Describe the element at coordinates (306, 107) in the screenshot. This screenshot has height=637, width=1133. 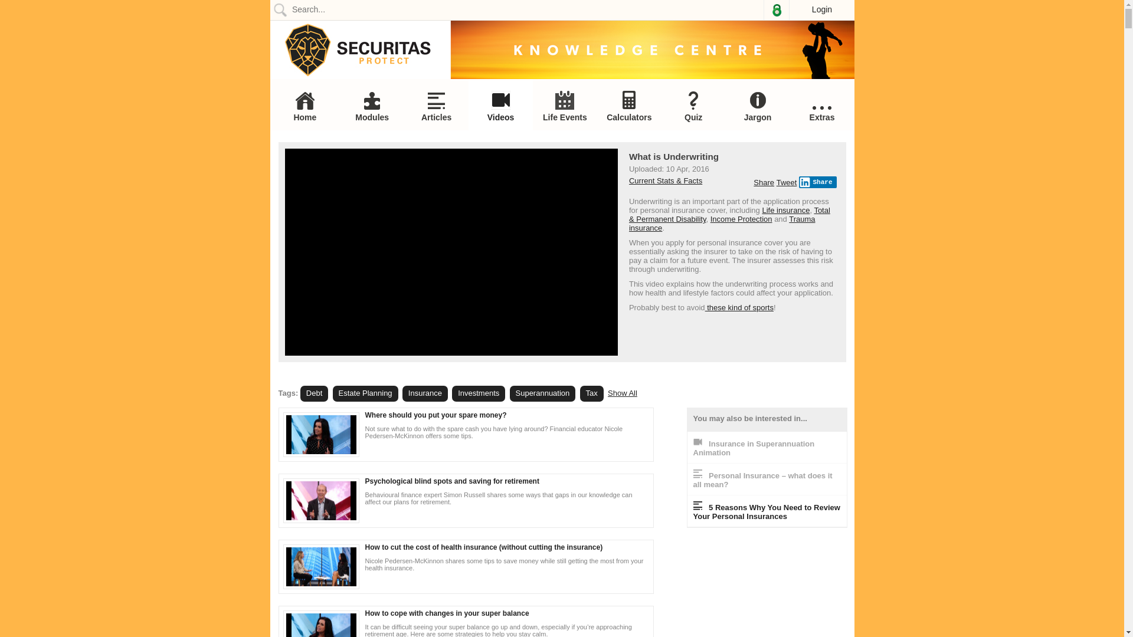
I see `Home` at that location.